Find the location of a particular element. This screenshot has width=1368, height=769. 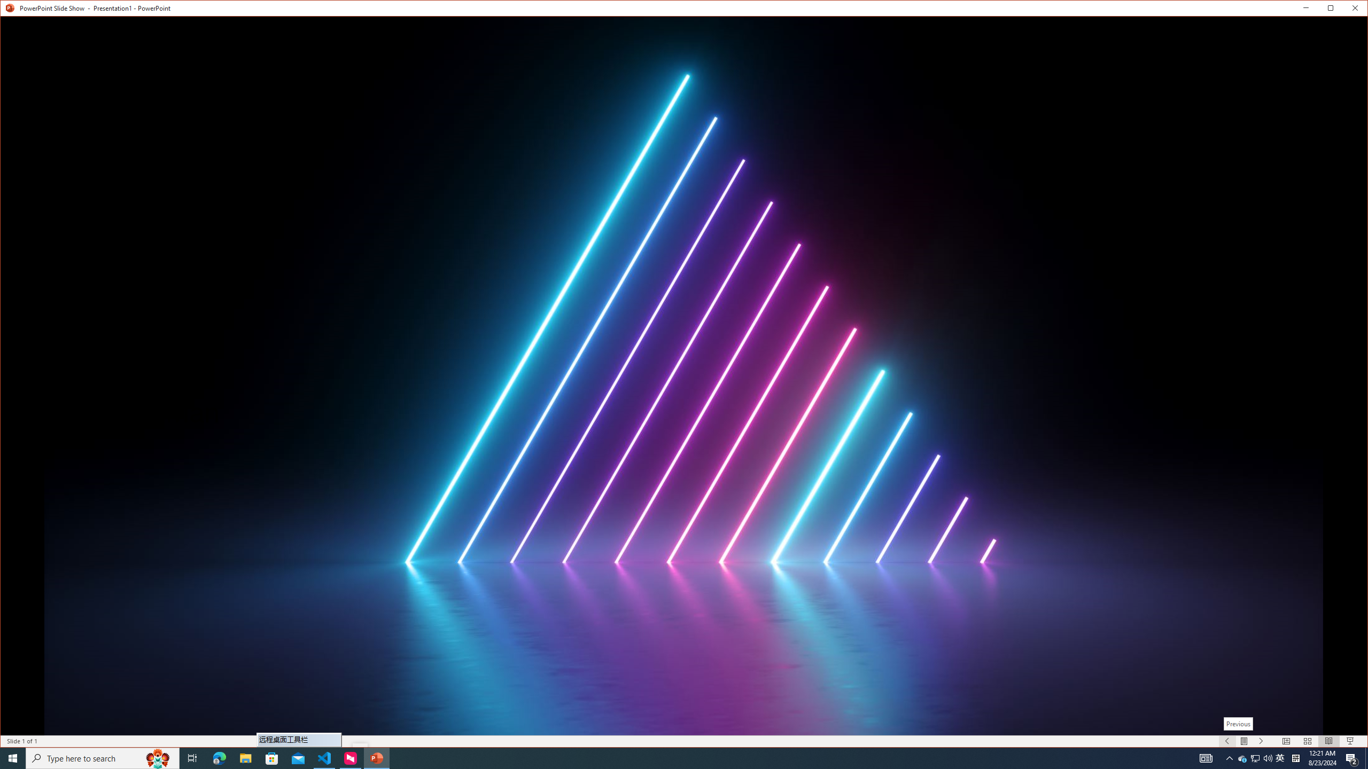

File Explorer is located at coordinates (245, 758).